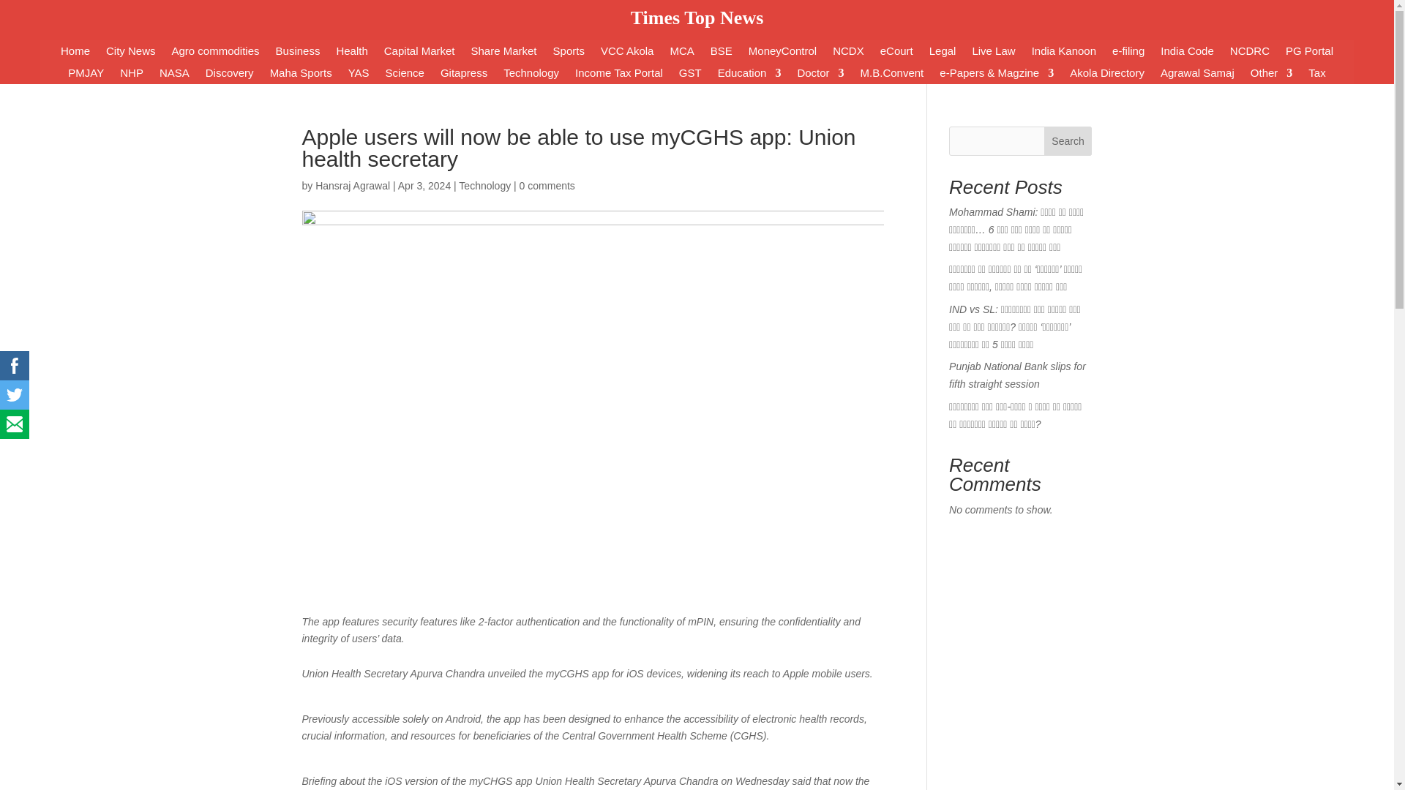 This screenshot has height=790, width=1405. What do you see at coordinates (689, 75) in the screenshot?
I see `GST` at bounding box center [689, 75].